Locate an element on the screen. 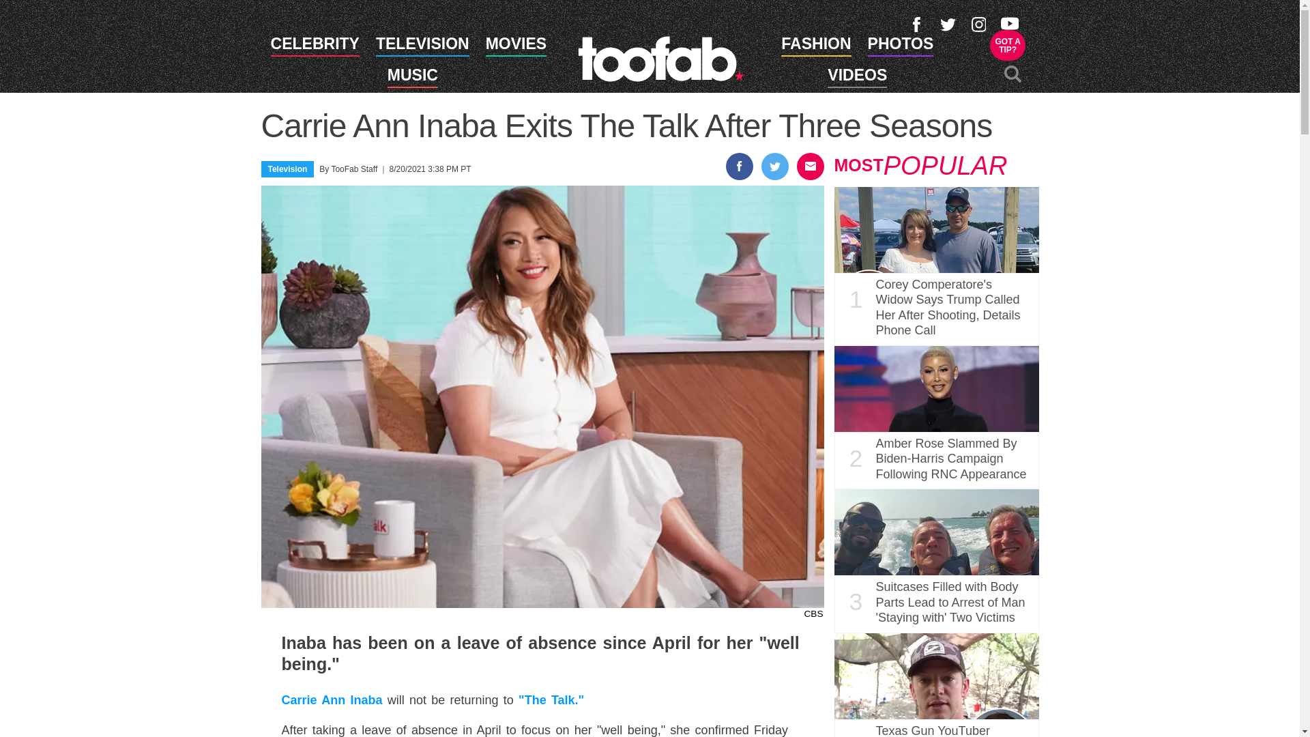 This screenshot has width=1310, height=737. MUSIC is located at coordinates (412, 78).